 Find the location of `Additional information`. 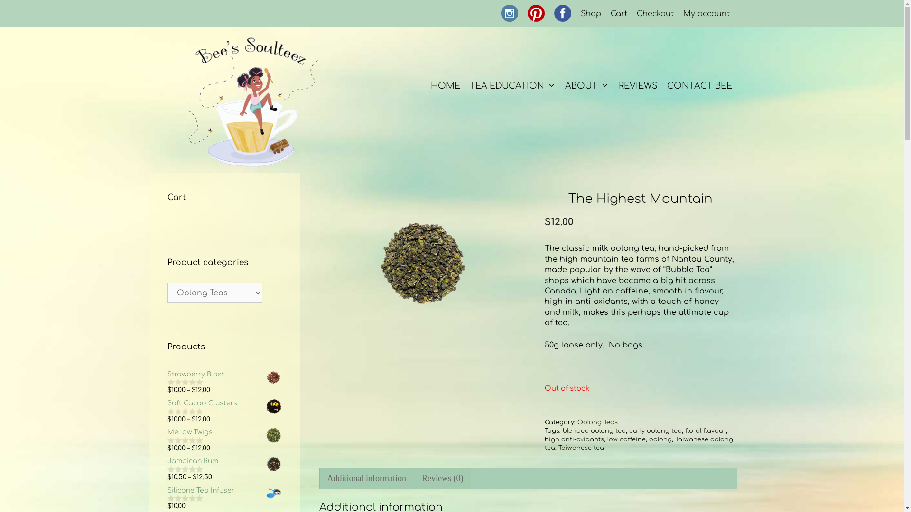

Additional information is located at coordinates (367, 479).